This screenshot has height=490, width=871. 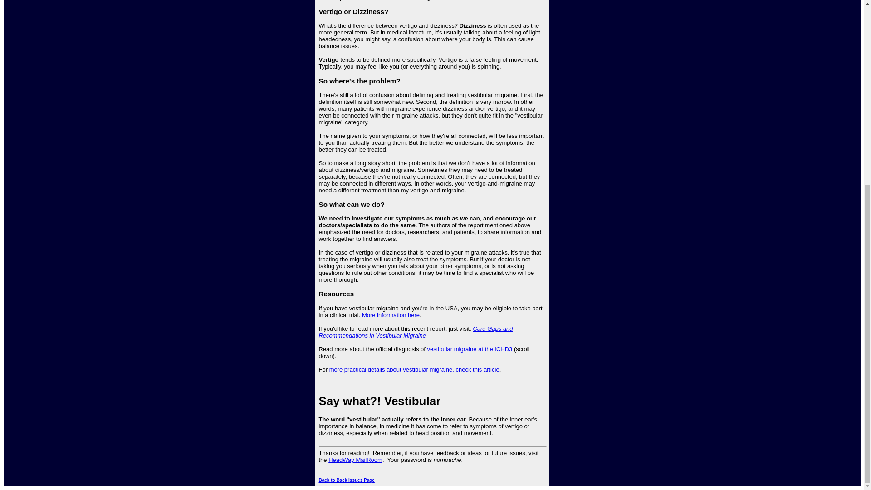 What do you see at coordinates (347, 480) in the screenshot?
I see `Back to Back Issues Page` at bounding box center [347, 480].